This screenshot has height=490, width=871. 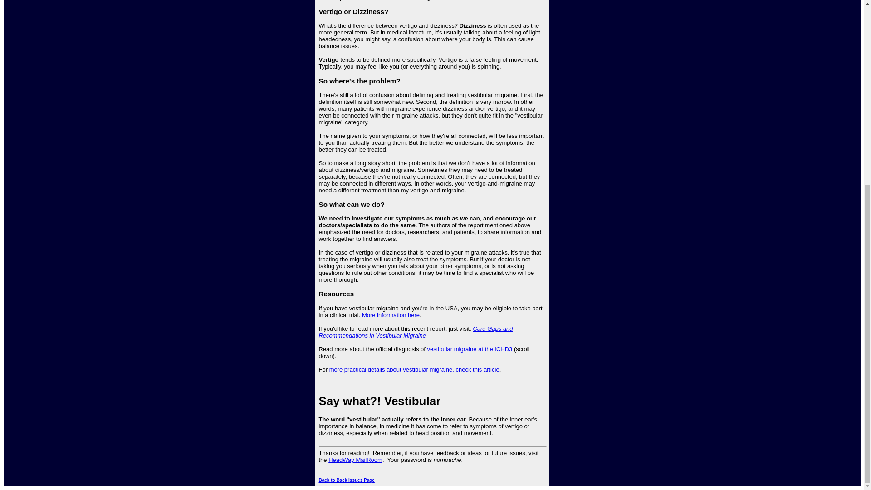 What do you see at coordinates (347, 480) in the screenshot?
I see `Back to Back Issues Page` at bounding box center [347, 480].